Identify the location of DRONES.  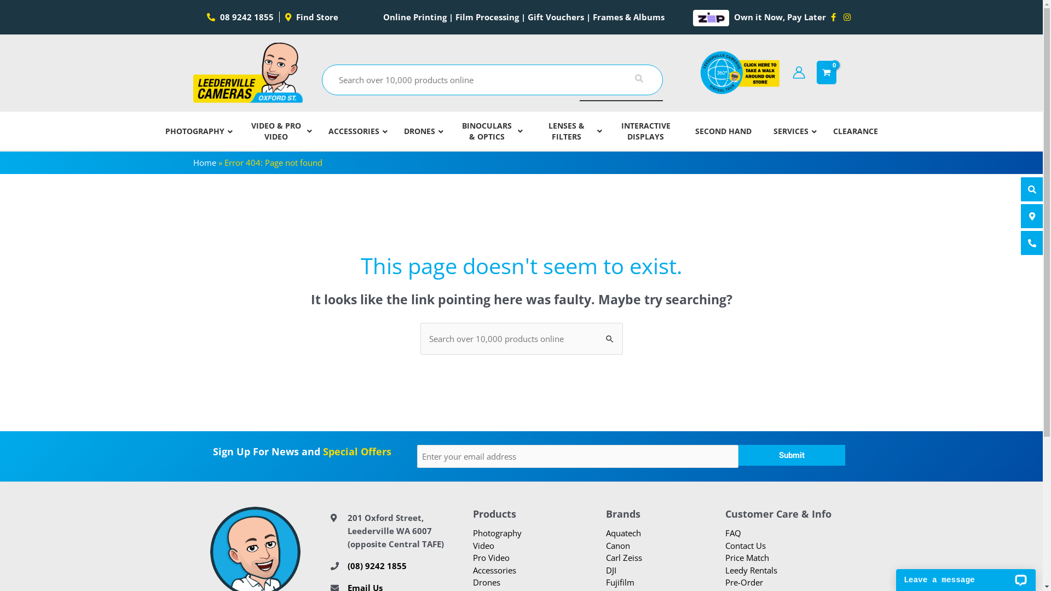
(421, 131).